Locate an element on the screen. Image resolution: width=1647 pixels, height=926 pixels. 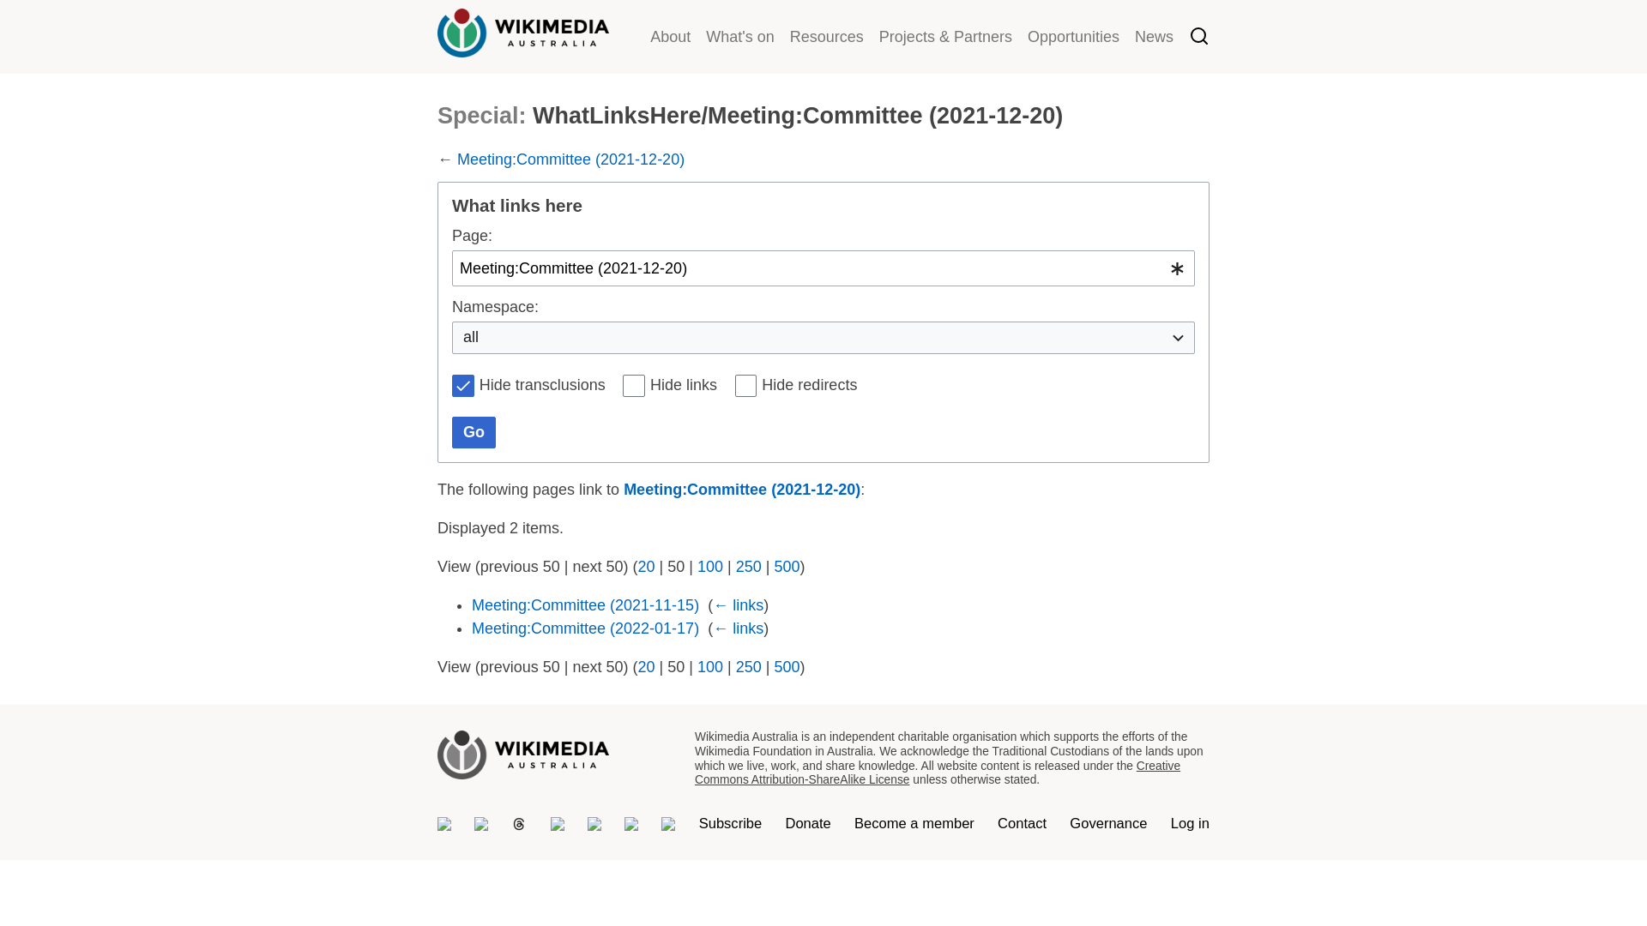
Log in is located at coordinates (1191, 823).